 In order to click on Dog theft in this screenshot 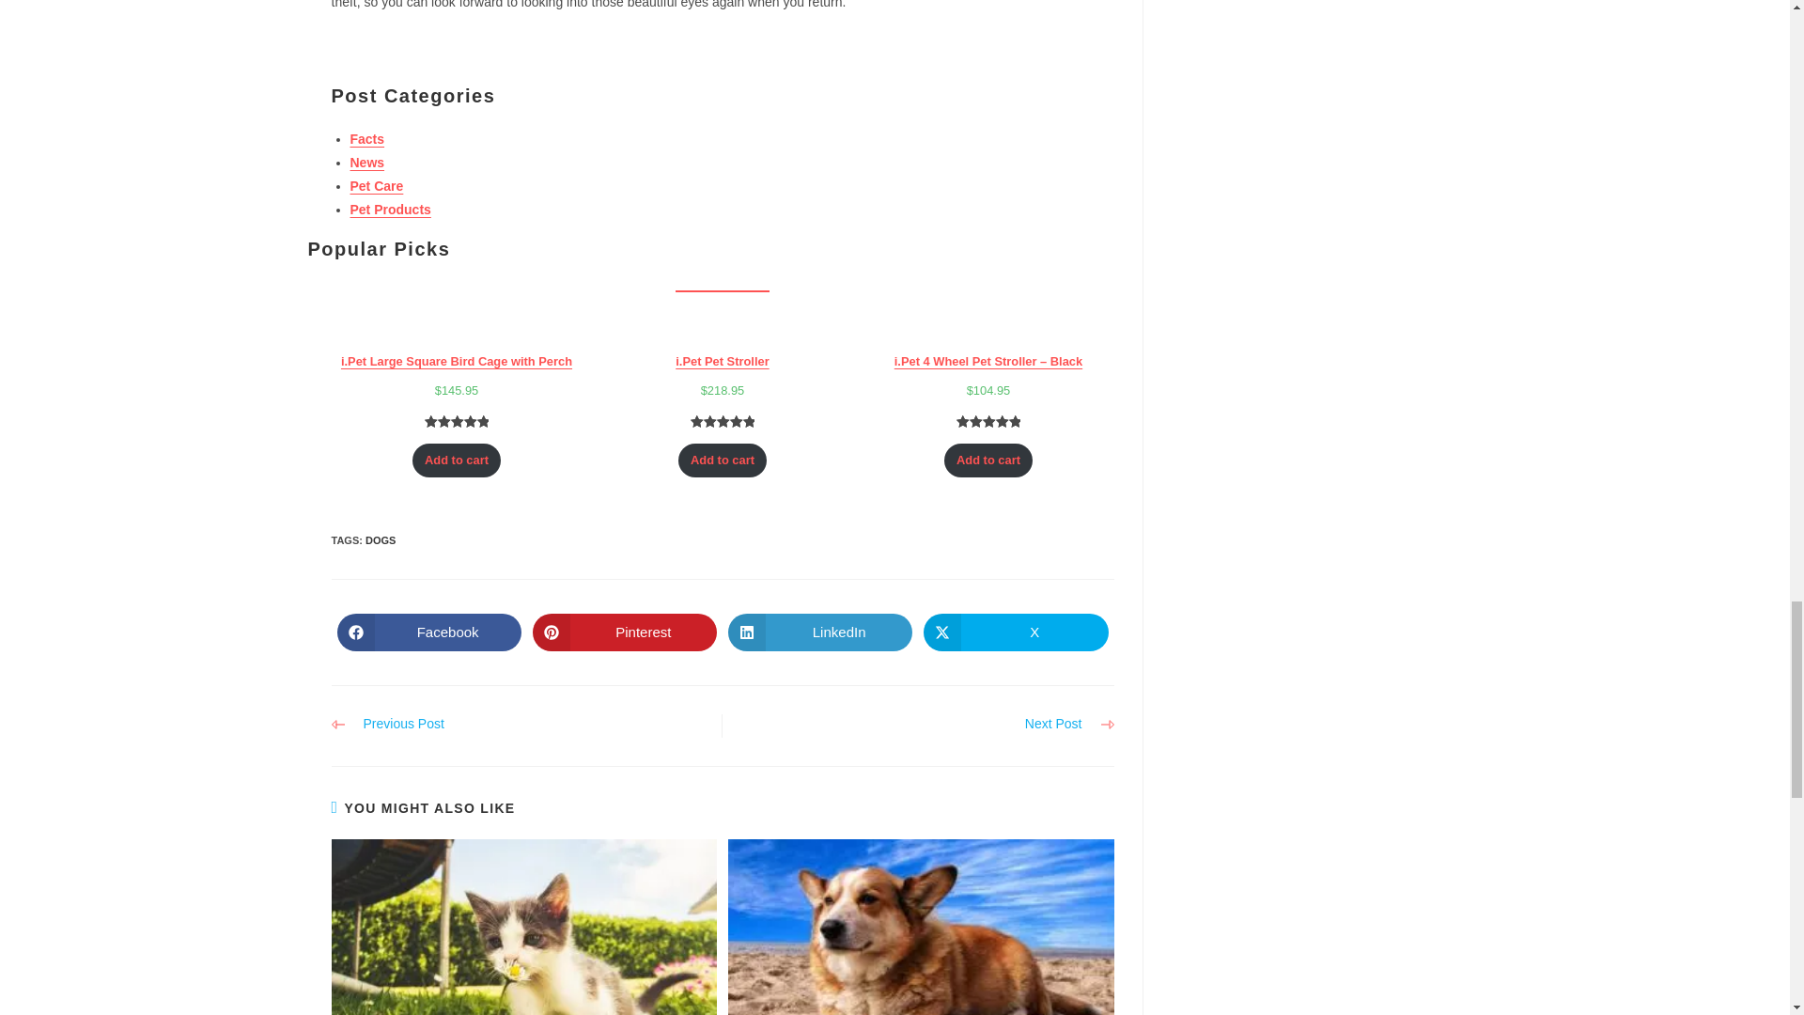, I will do `click(522, 927)`.